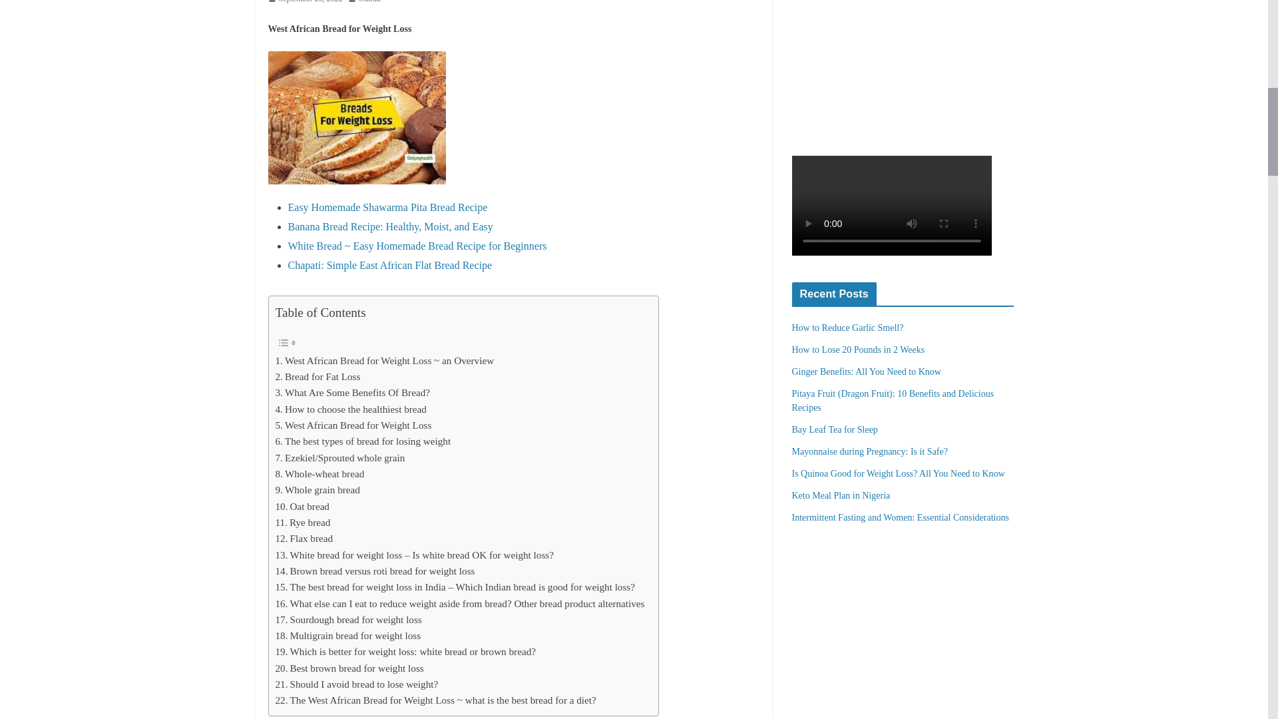 This screenshot has width=1278, height=719. What do you see at coordinates (350, 668) in the screenshot?
I see `Best brown bread for weight loss` at bounding box center [350, 668].